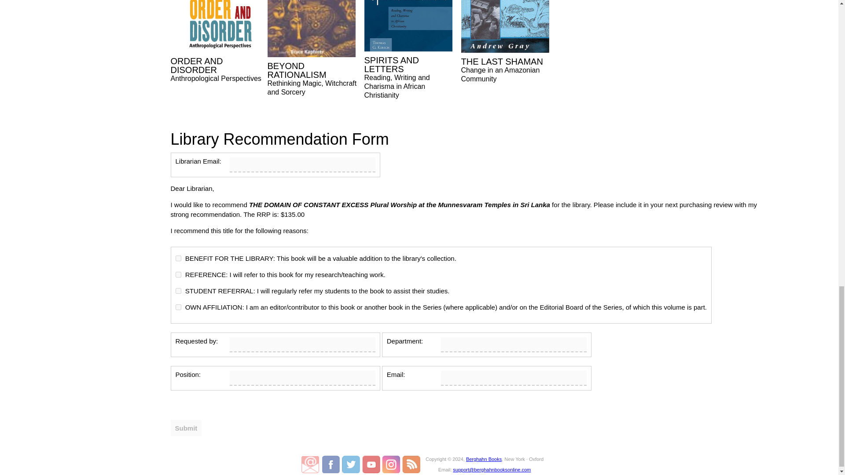  I want to click on Submit, so click(186, 428).